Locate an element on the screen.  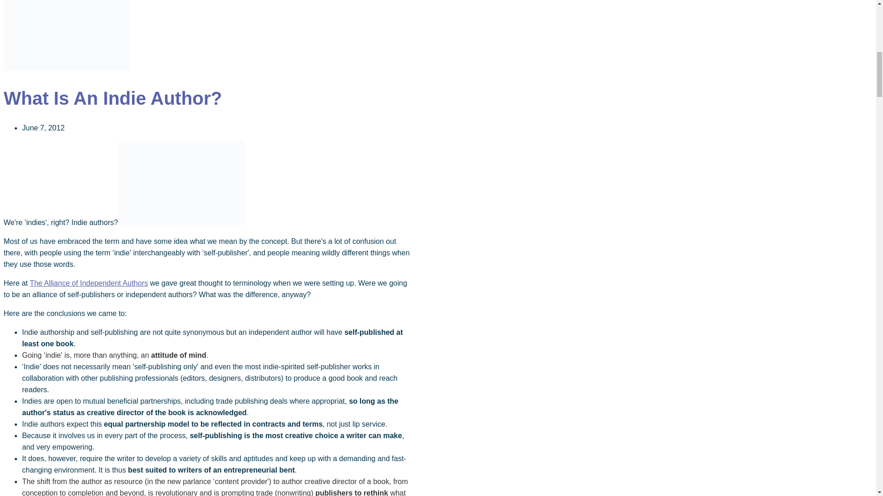
Enlarge Image is located at coordinates (67, 68).